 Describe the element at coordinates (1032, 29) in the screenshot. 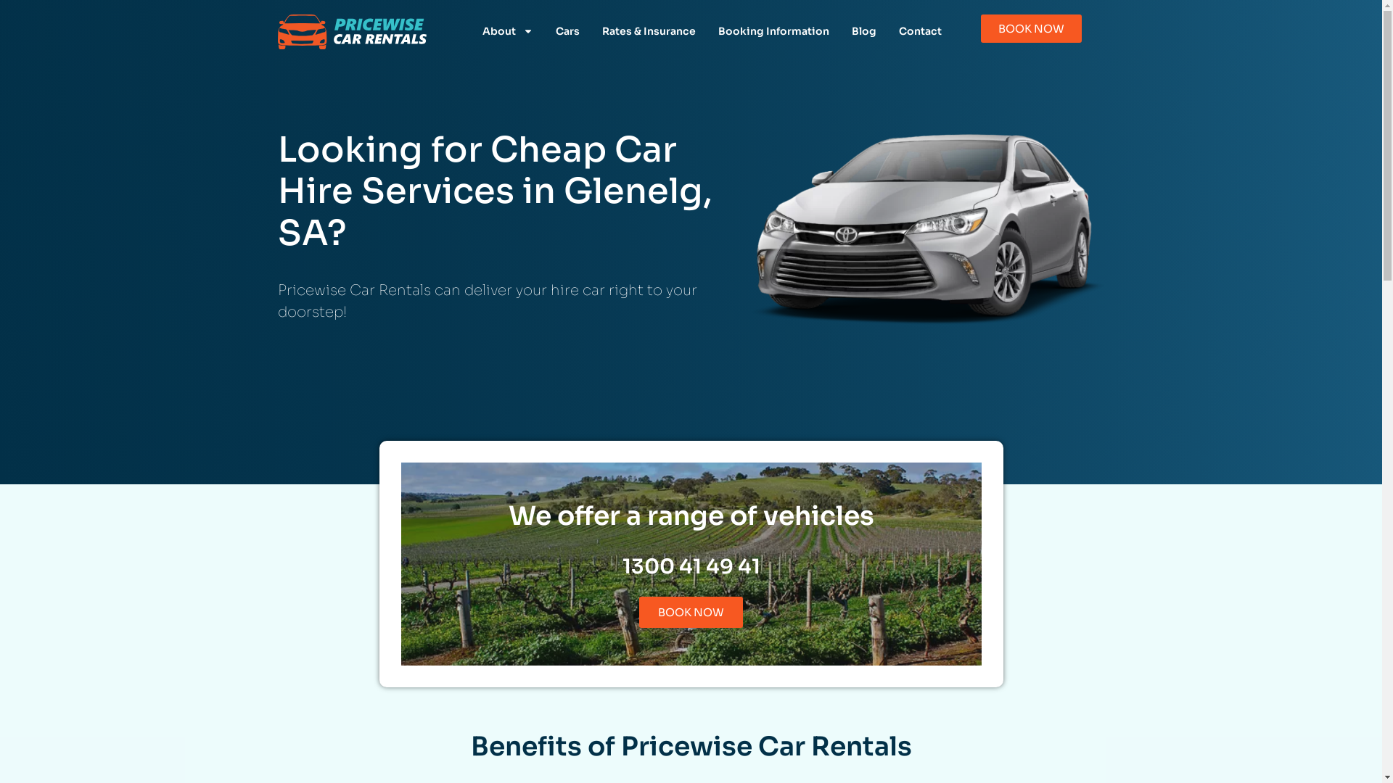

I see `BOOK NOW` at that location.